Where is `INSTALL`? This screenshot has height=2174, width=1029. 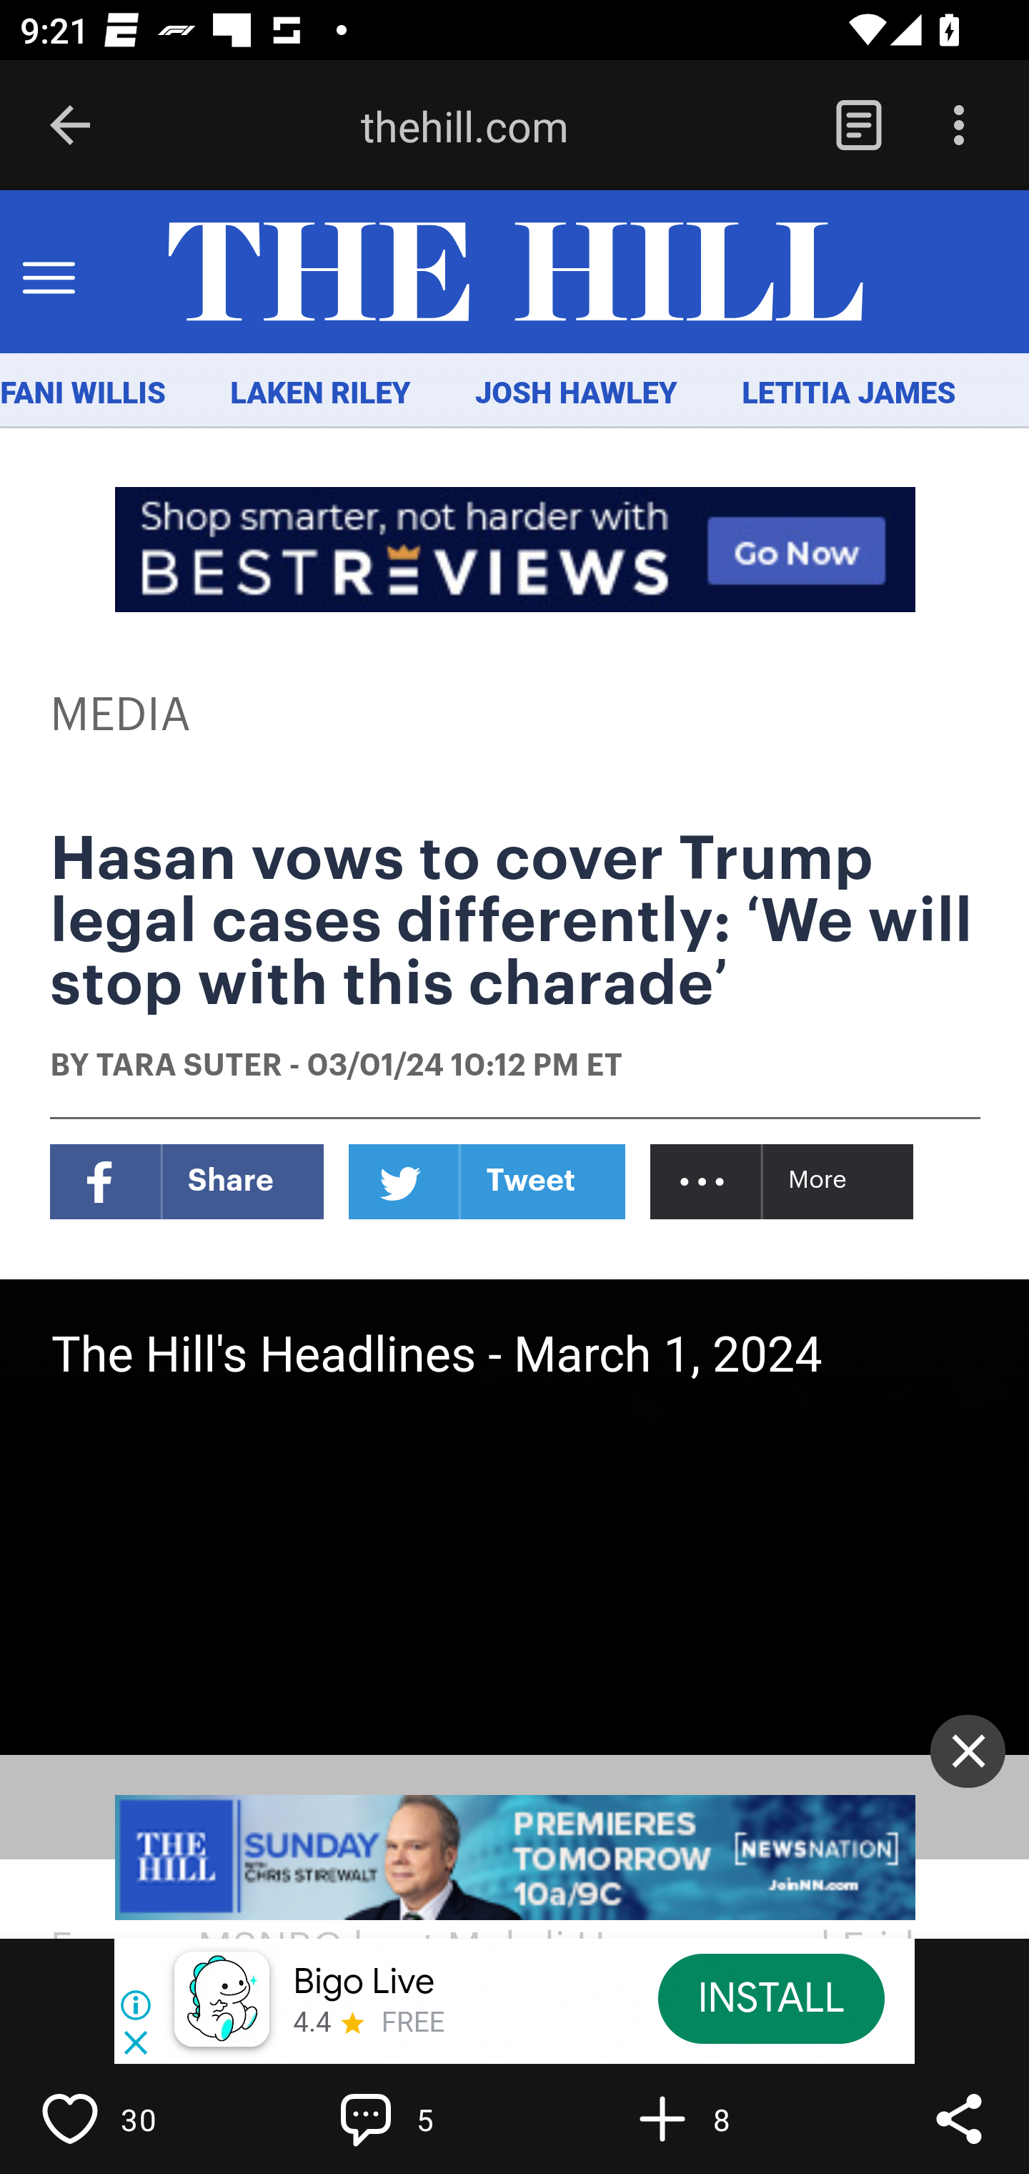 INSTALL is located at coordinates (770, 1998).